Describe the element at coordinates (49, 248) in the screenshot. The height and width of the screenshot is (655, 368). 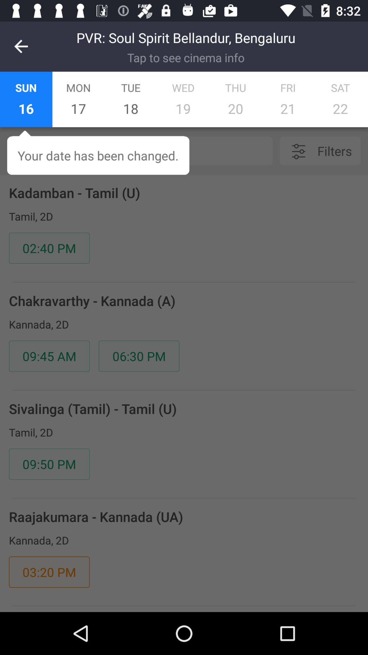
I see `jump to the 02:40 pm icon` at that location.